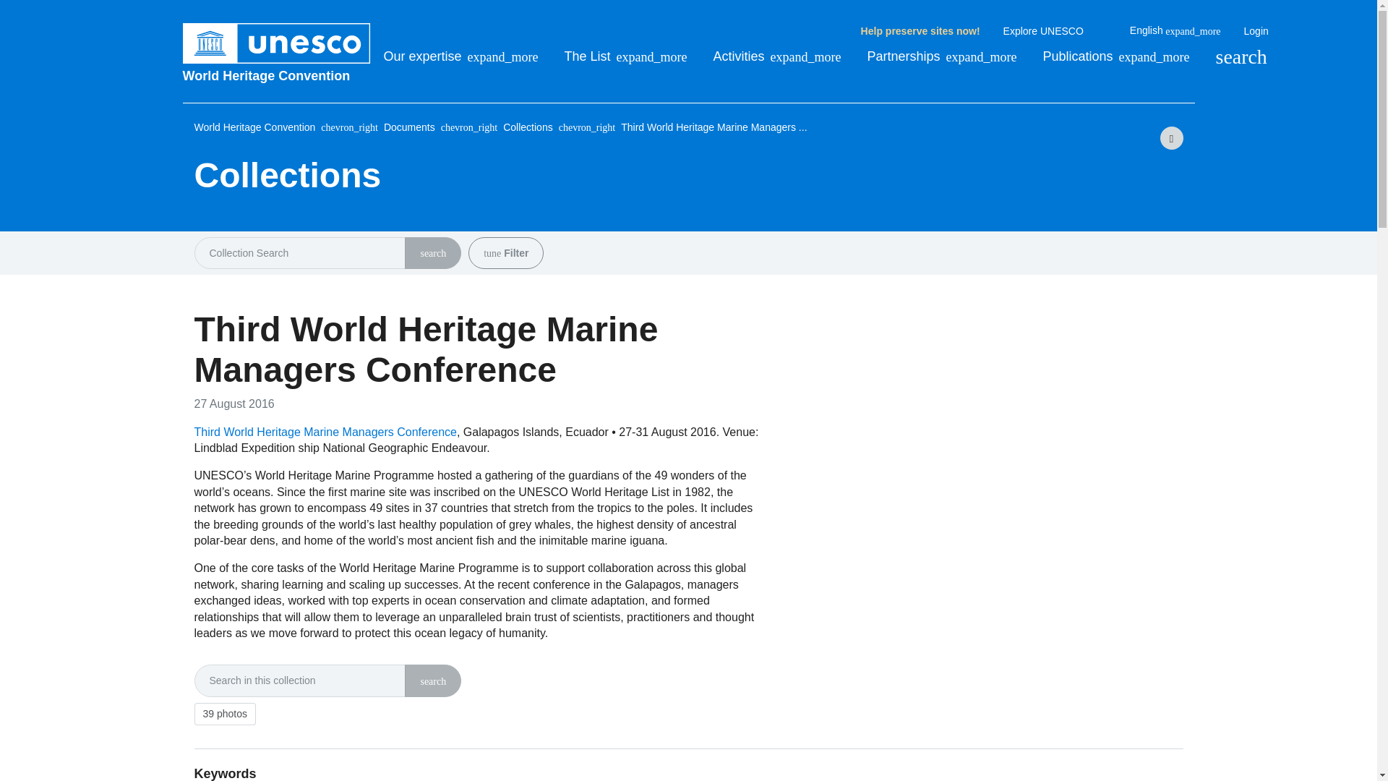  What do you see at coordinates (1241, 56) in the screenshot?
I see `Search` at bounding box center [1241, 56].